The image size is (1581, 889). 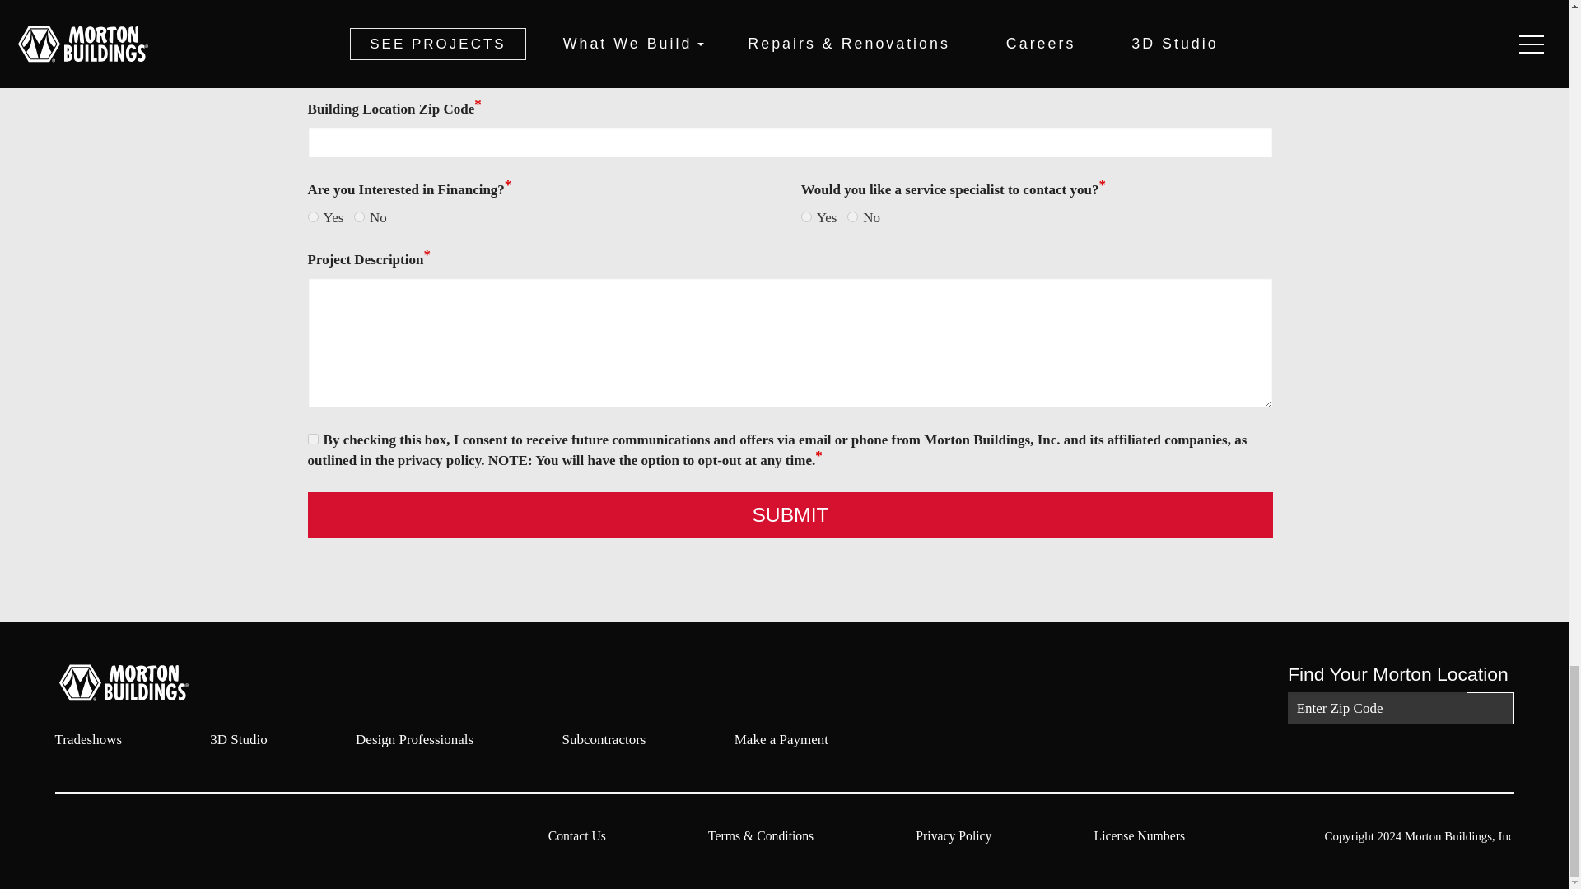 I want to click on 2, so click(x=359, y=217).